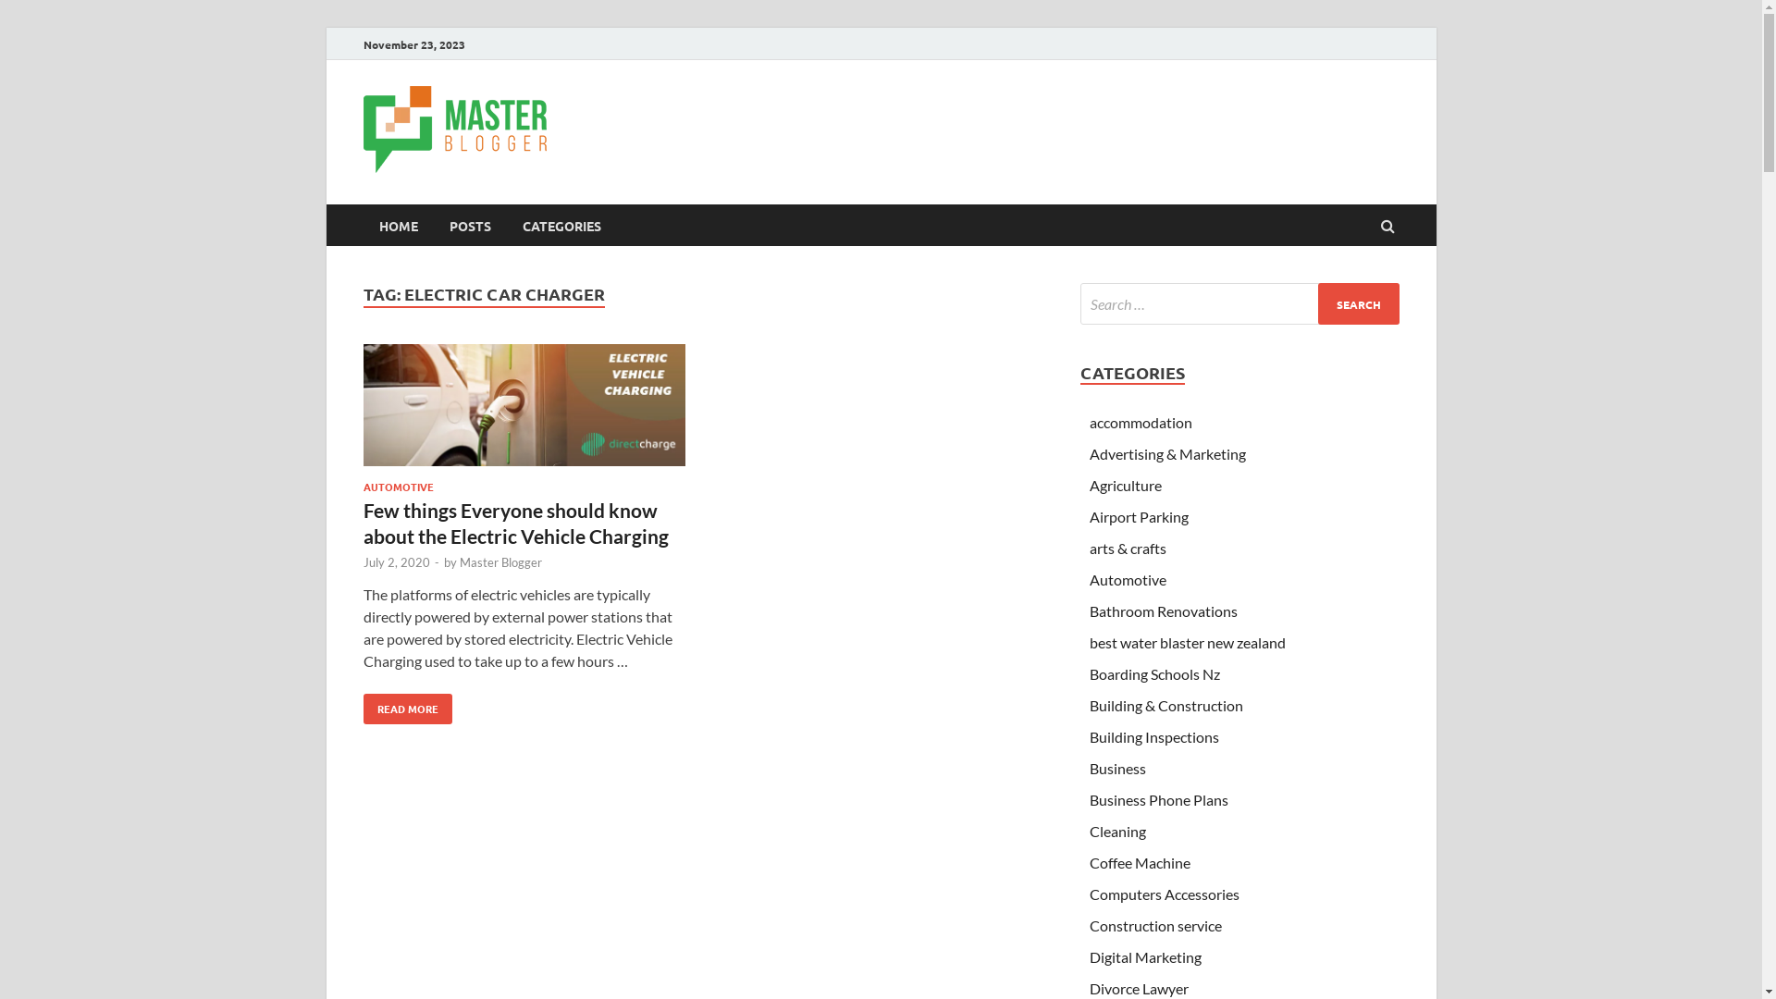 The height and width of the screenshot is (999, 1776). Describe the element at coordinates (1154, 736) in the screenshot. I see `Building Inspections` at that location.